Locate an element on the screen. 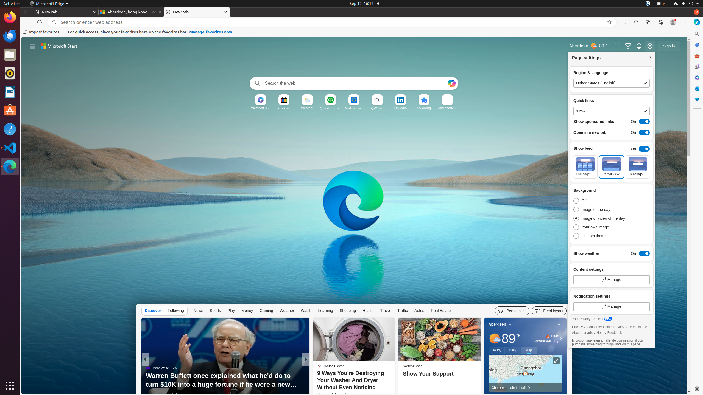 The height and width of the screenshot is (395, 703). eBay · Ad is located at coordinates (284, 108).